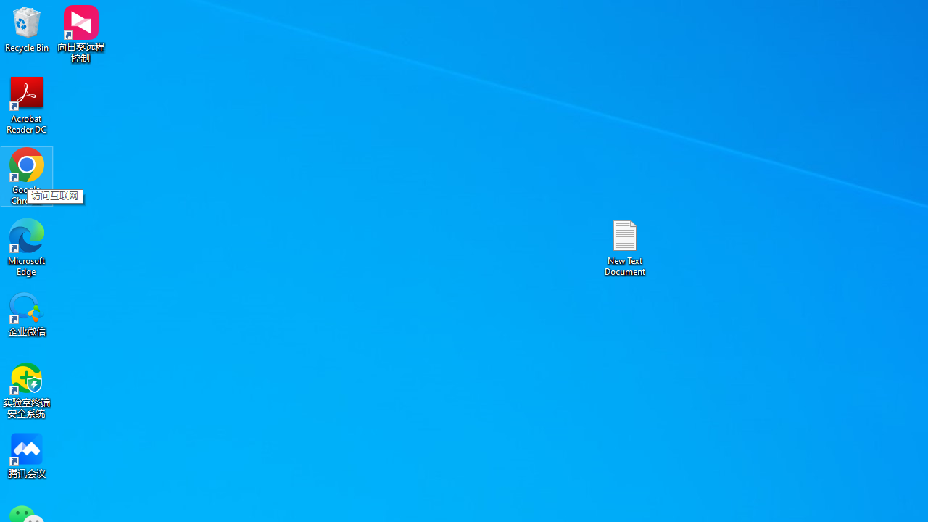 Image resolution: width=928 pixels, height=522 pixels. I want to click on Microsoft Edge, so click(27, 246).